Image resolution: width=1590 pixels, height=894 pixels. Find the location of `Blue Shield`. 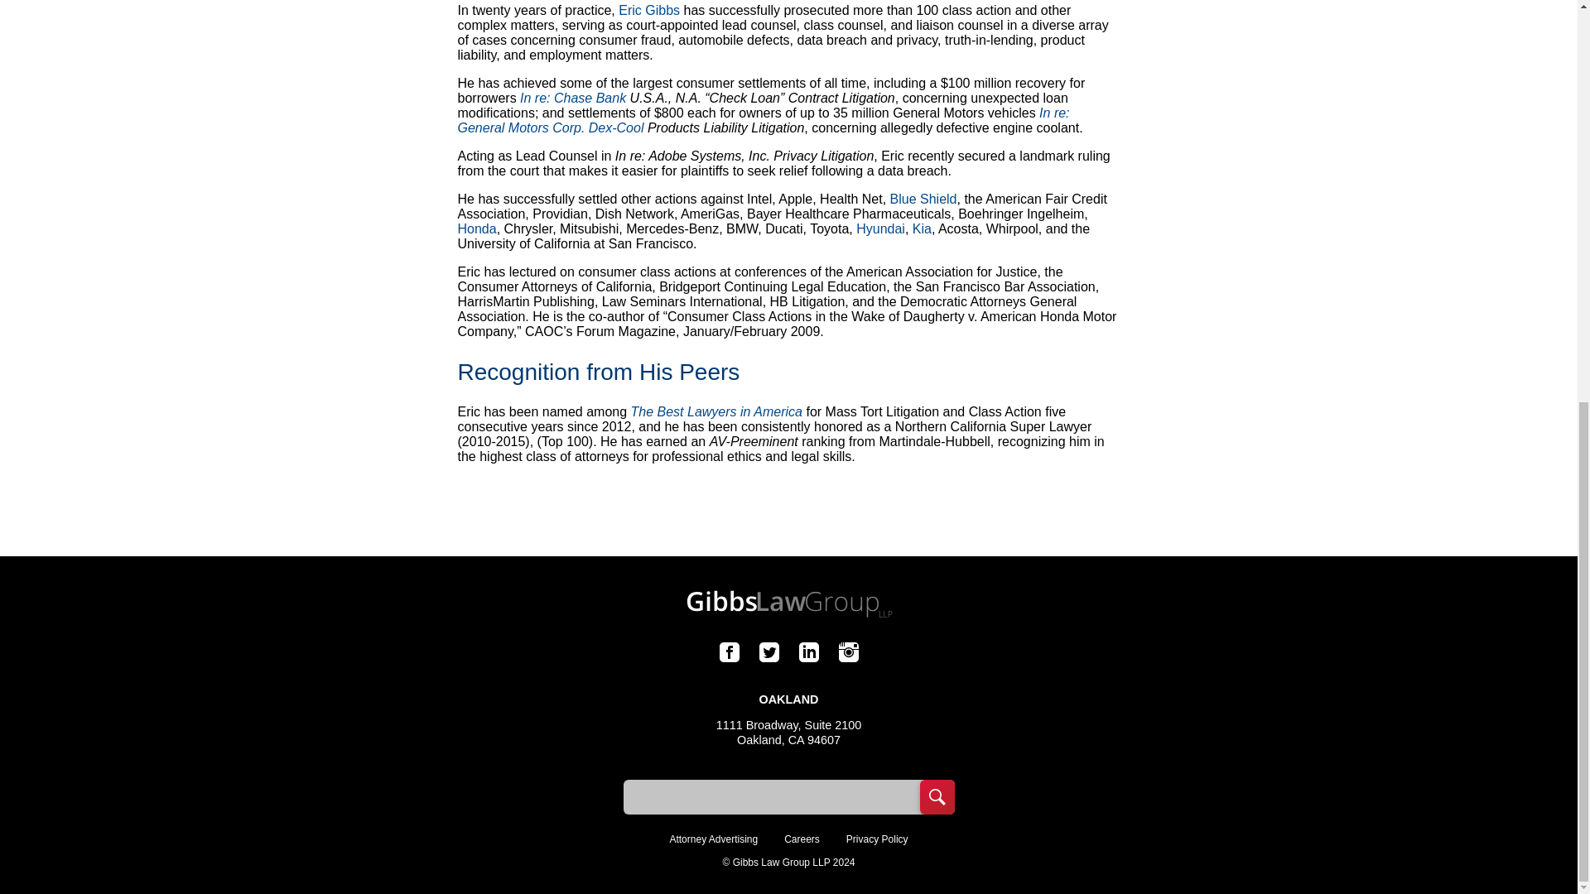

Blue Shield is located at coordinates (923, 199).